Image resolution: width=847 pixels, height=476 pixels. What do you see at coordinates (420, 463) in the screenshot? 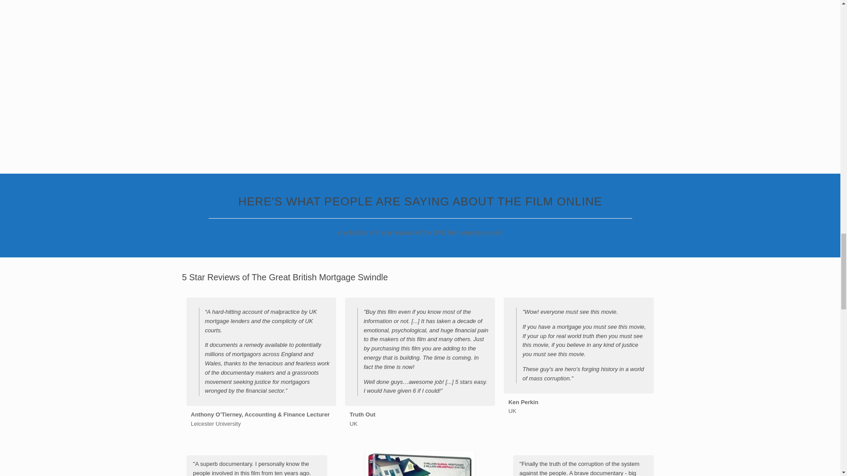
I see `TGBMS DVD` at bounding box center [420, 463].